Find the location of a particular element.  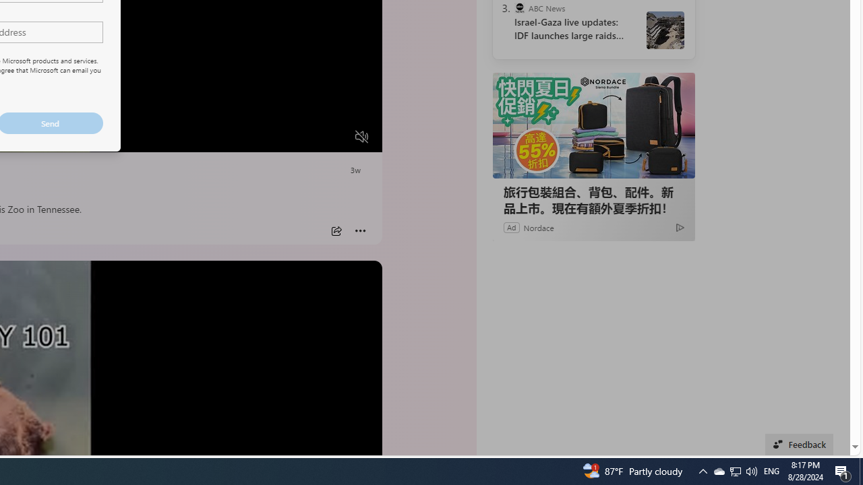

Quality Settings is located at coordinates (282, 137).